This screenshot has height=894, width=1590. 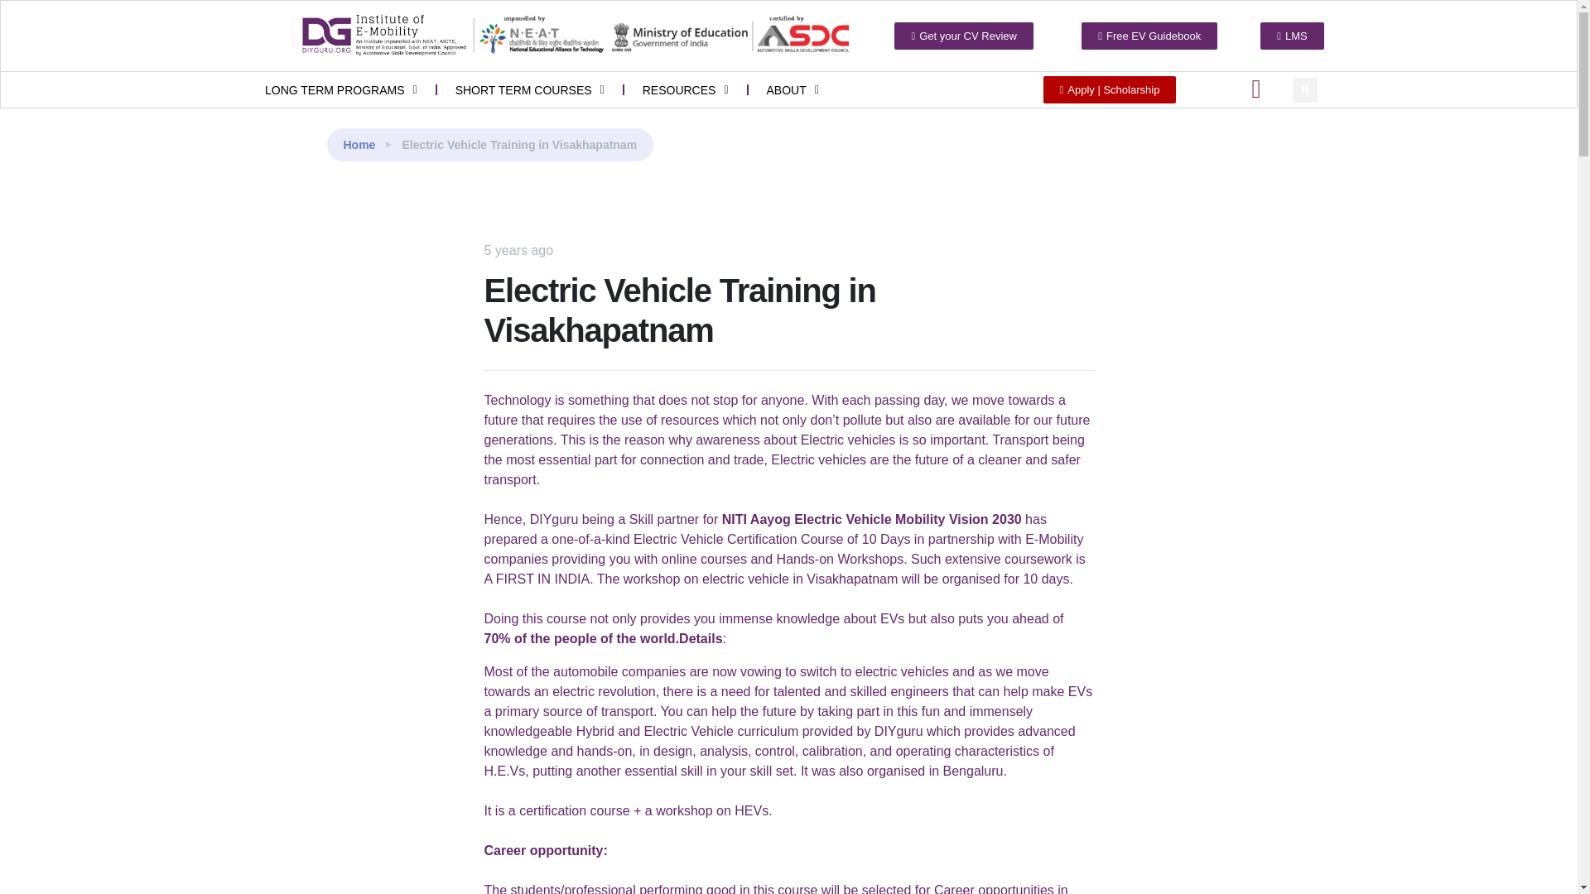 I want to click on SHORT TERM COURSES, so click(x=530, y=89).